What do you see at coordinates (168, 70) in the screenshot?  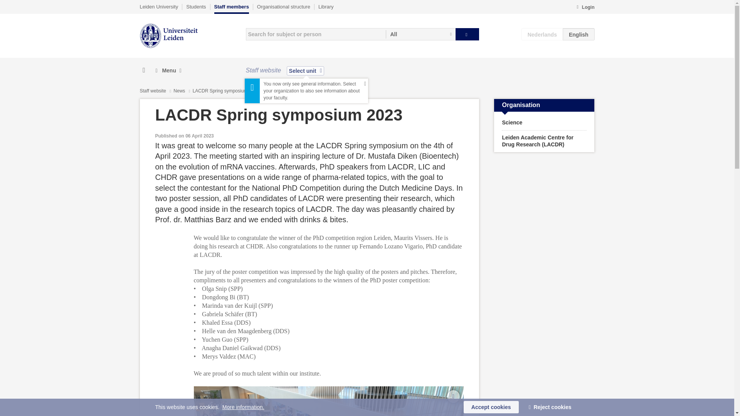 I see `Menu` at bounding box center [168, 70].